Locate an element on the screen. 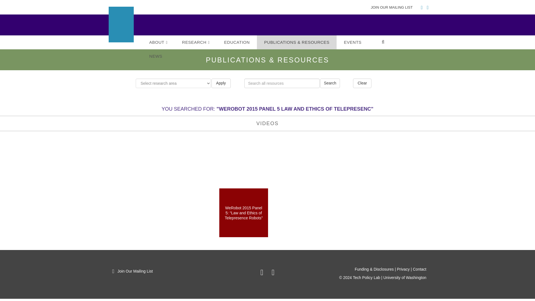 The image size is (535, 301). Home is located at coordinates (181, 27).